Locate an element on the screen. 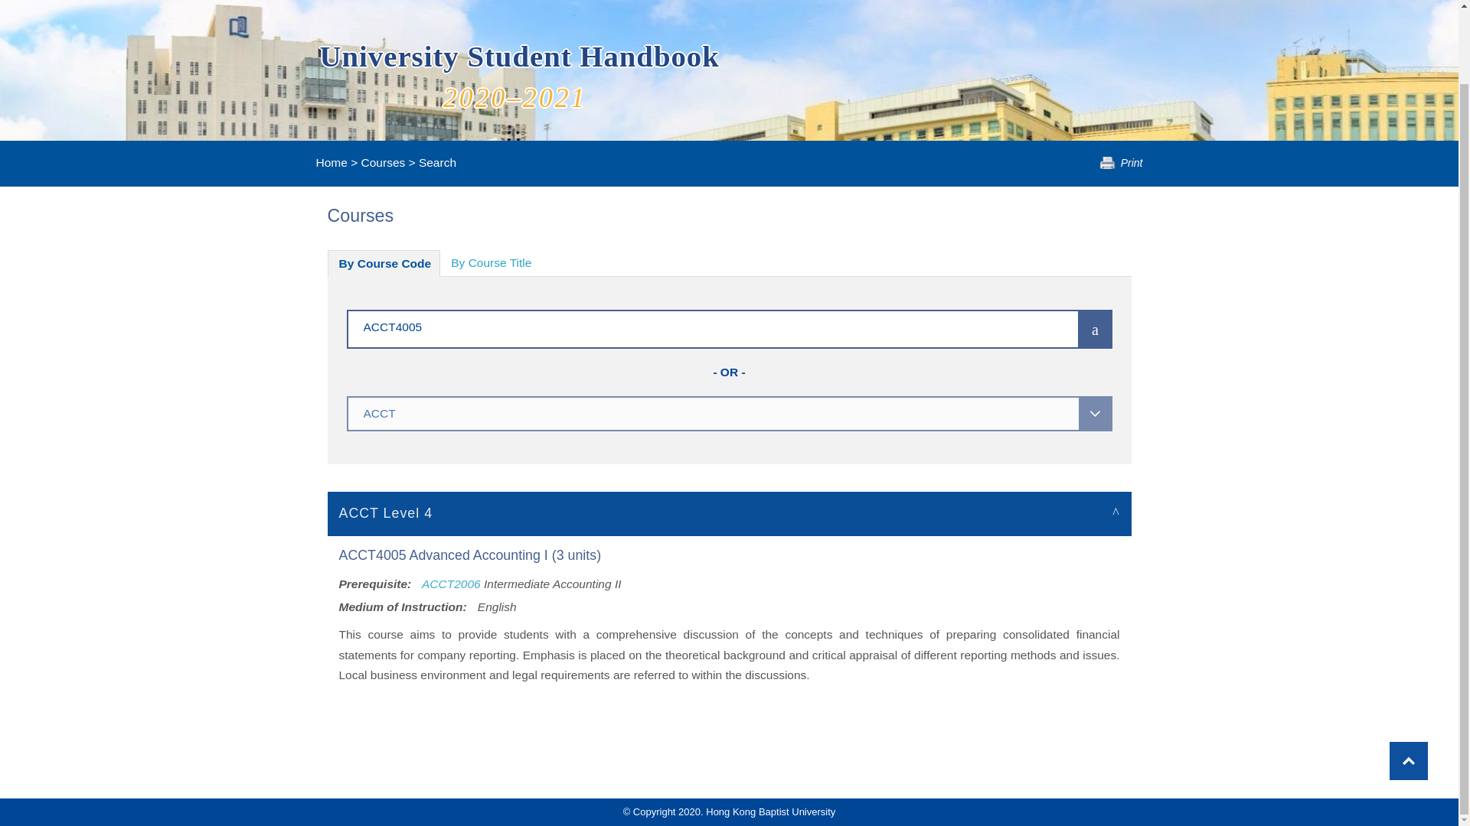 This screenshot has width=1470, height=826. Courses is located at coordinates (383, 162).